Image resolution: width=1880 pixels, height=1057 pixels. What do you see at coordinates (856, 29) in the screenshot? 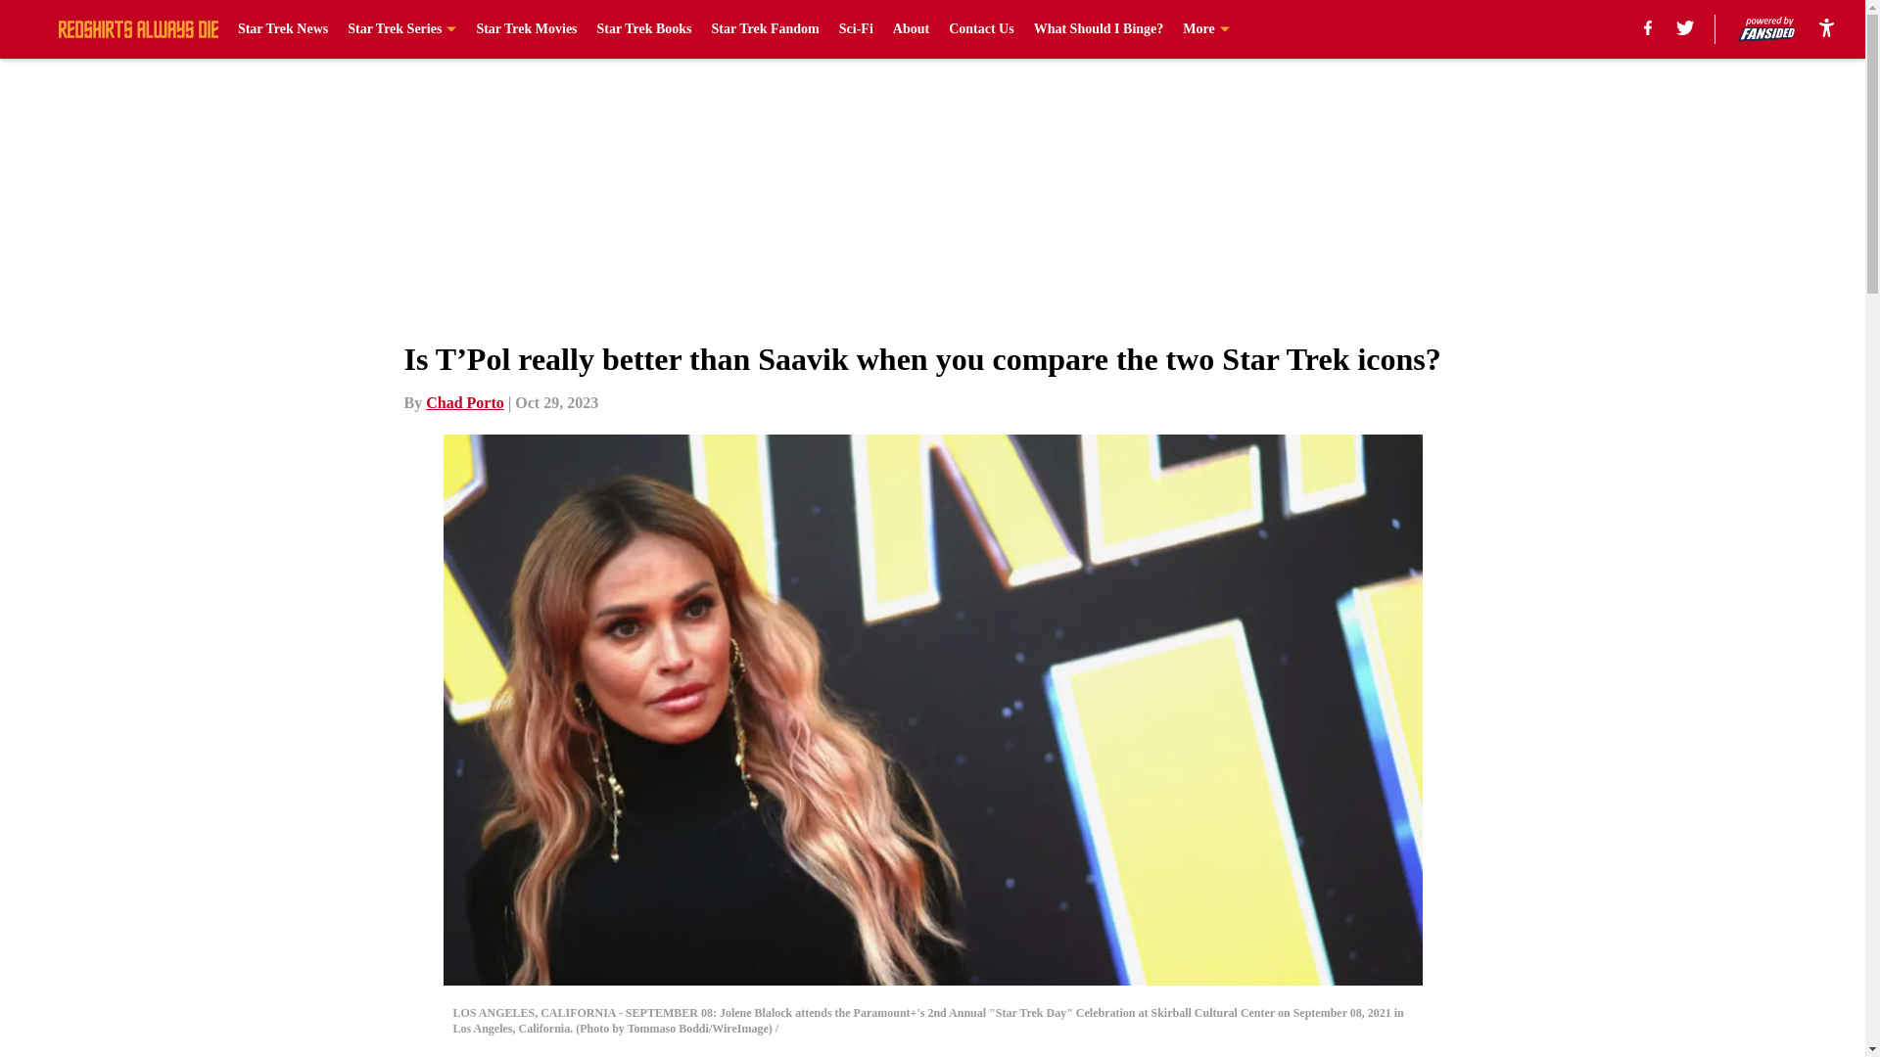
I see `Sci-Fi` at bounding box center [856, 29].